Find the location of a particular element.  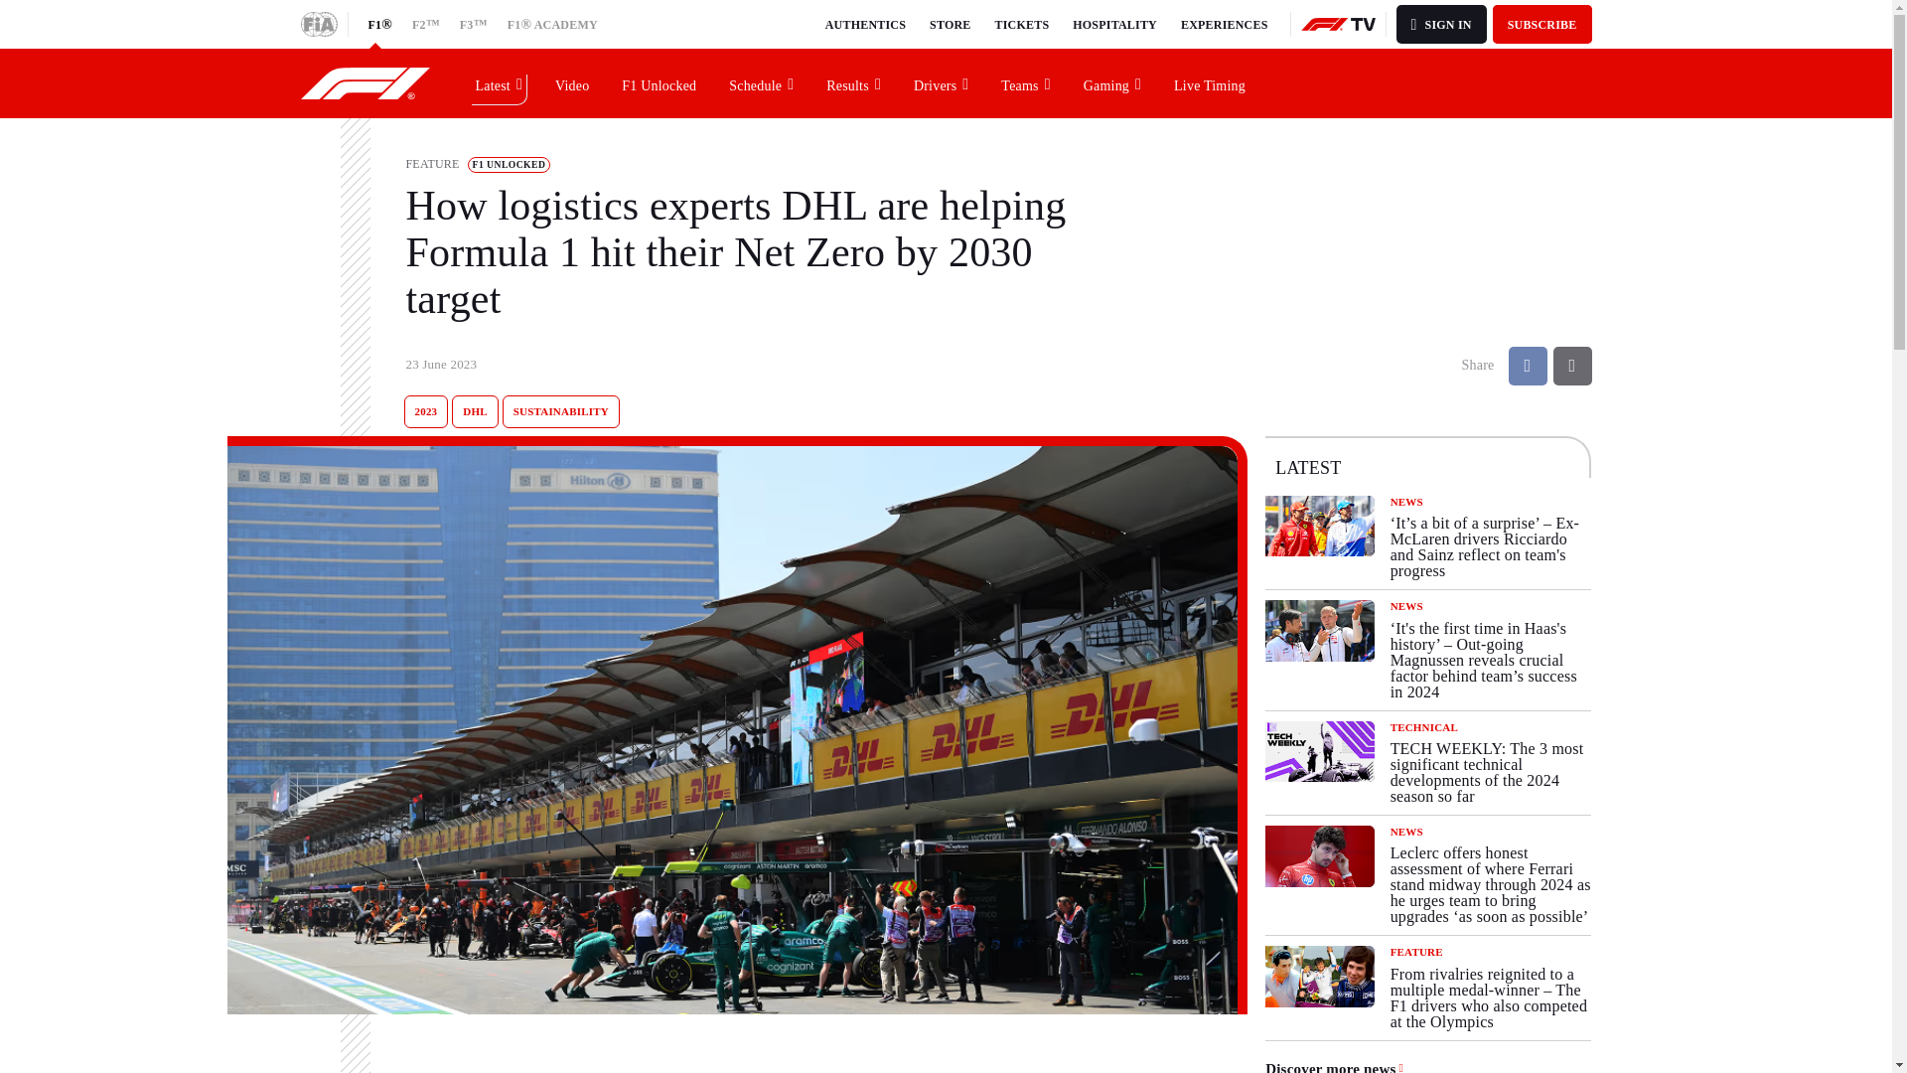

AUTHENTICS is located at coordinates (866, 24).